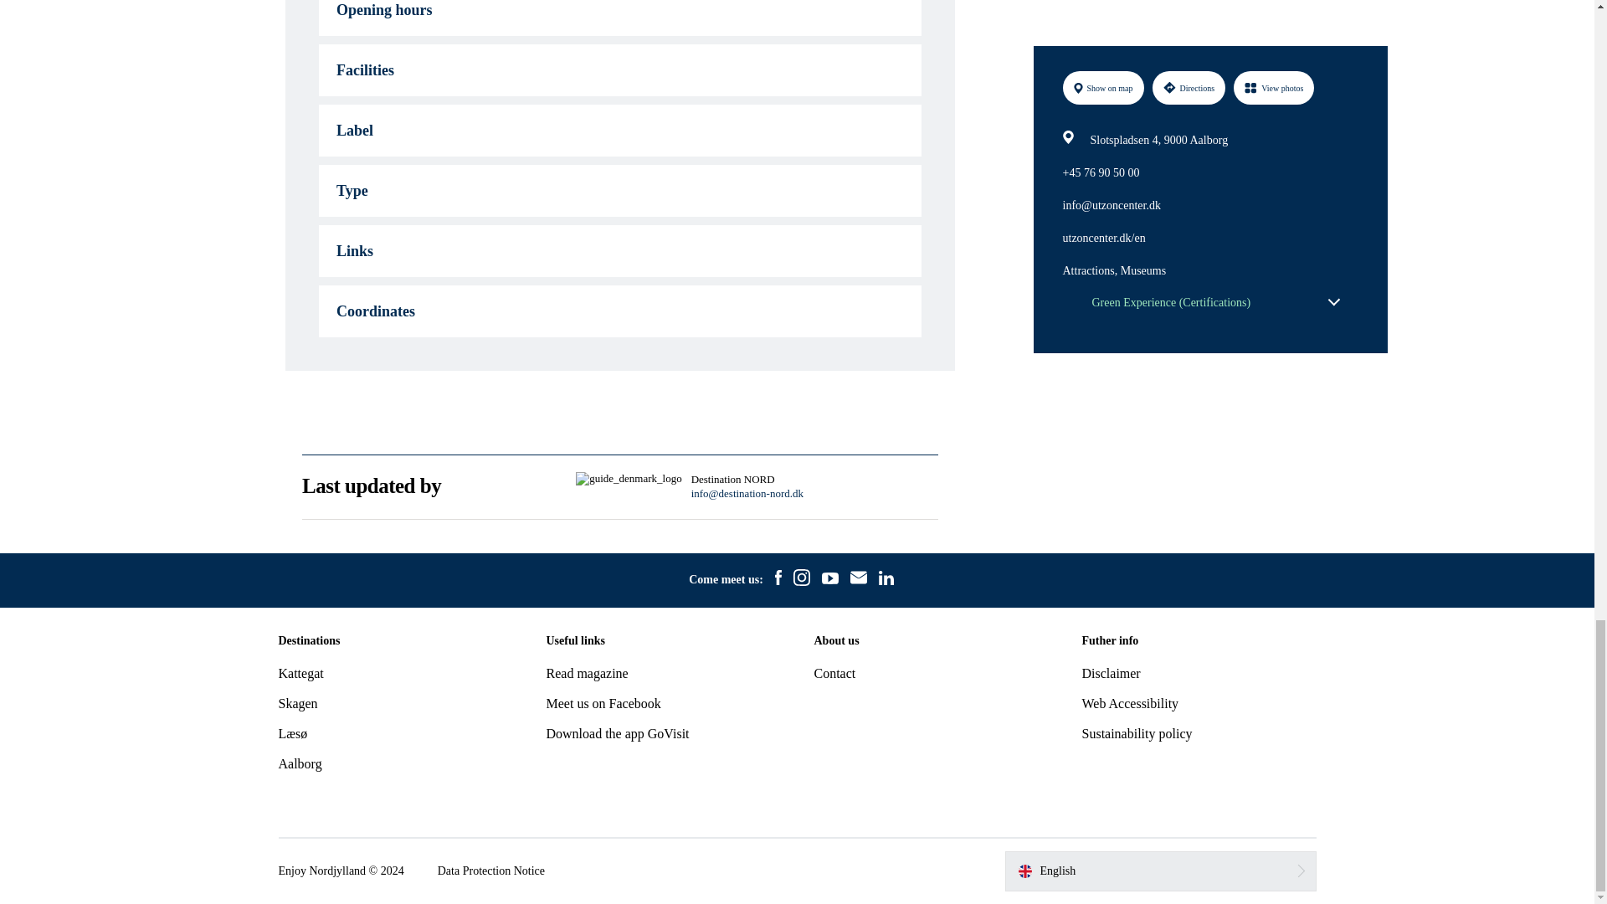 This screenshot has width=1607, height=904. Describe the element at coordinates (300, 763) in the screenshot. I see `Aalborg` at that location.